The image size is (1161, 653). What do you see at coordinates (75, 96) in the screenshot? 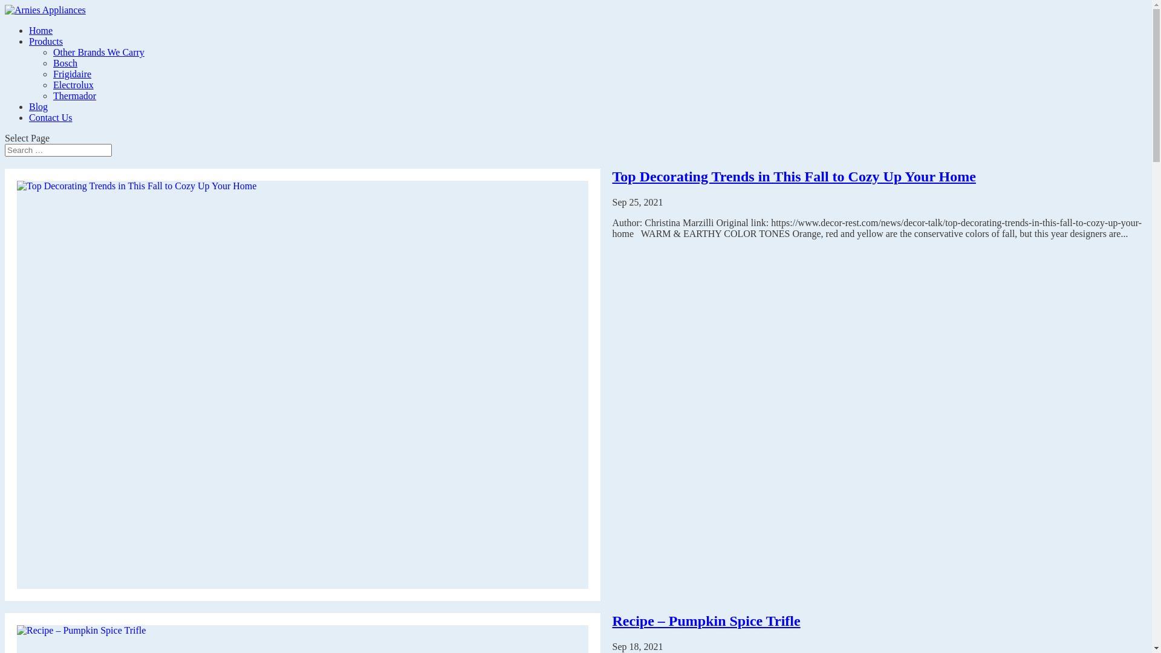
I see `Thermador` at bounding box center [75, 96].